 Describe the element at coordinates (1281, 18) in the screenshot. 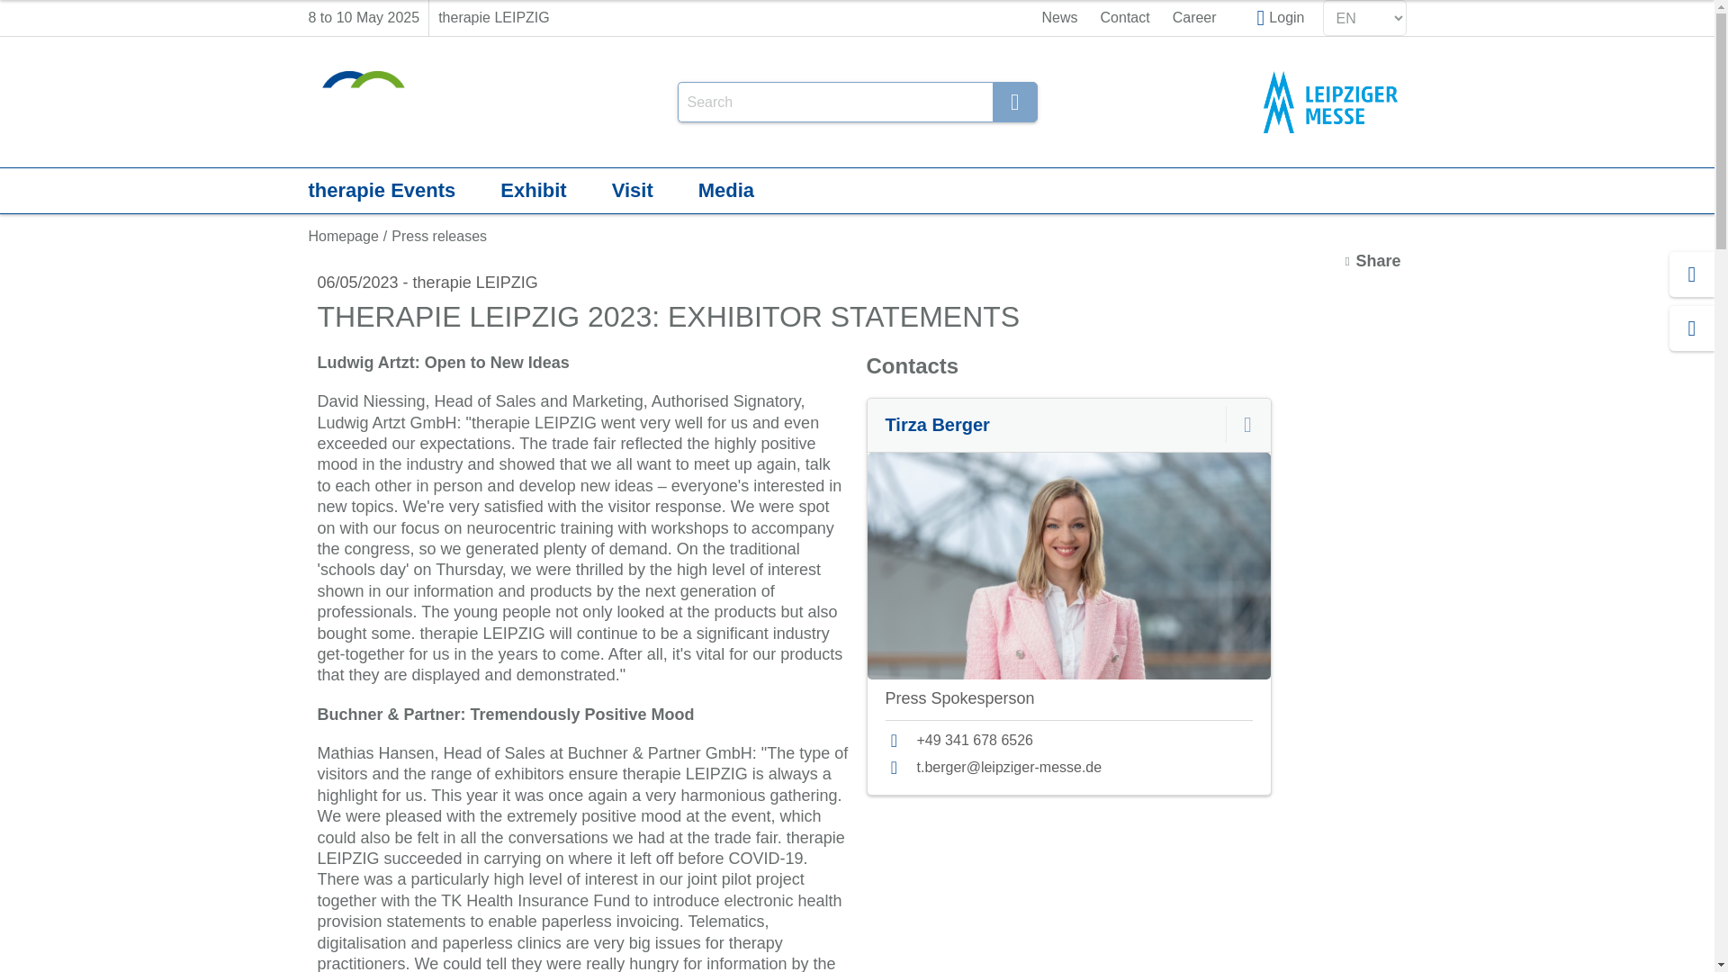

I see `Login` at that location.